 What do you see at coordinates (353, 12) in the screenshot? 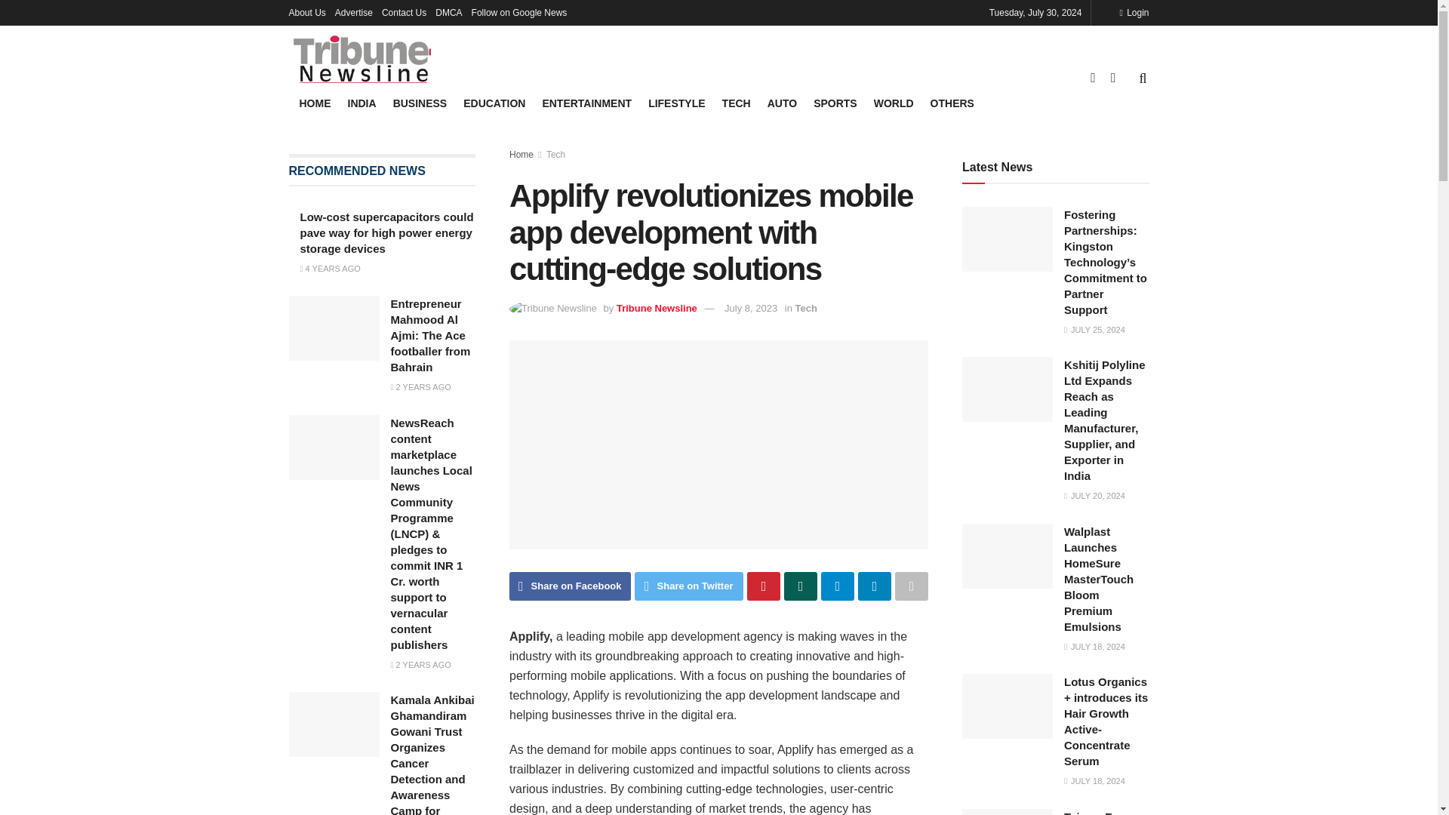
I see `Advertise` at bounding box center [353, 12].